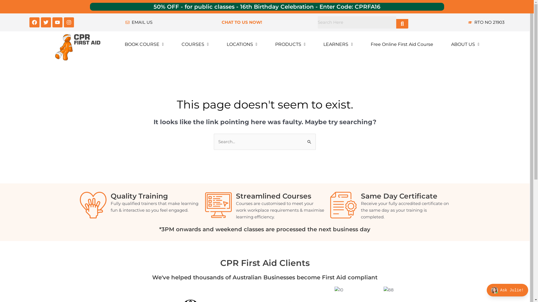 This screenshot has height=302, width=538. Describe the element at coordinates (144, 44) in the screenshot. I see `BOOK COURSE` at that location.